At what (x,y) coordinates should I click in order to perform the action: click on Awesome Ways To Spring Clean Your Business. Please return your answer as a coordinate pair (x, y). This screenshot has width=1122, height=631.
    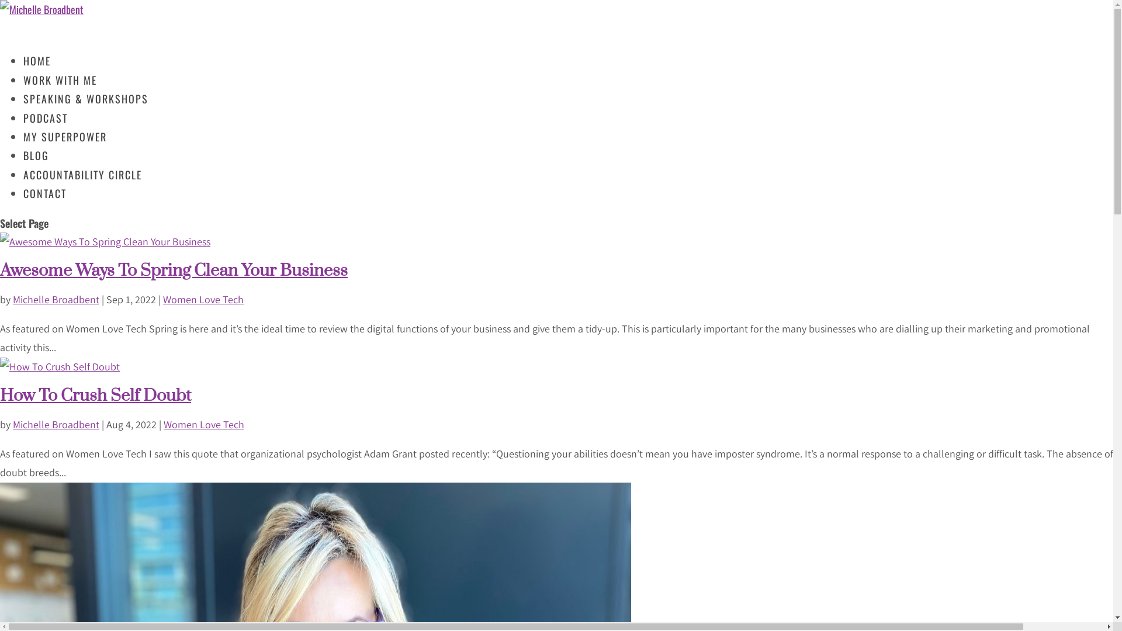
    Looking at the image, I should click on (174, 271).